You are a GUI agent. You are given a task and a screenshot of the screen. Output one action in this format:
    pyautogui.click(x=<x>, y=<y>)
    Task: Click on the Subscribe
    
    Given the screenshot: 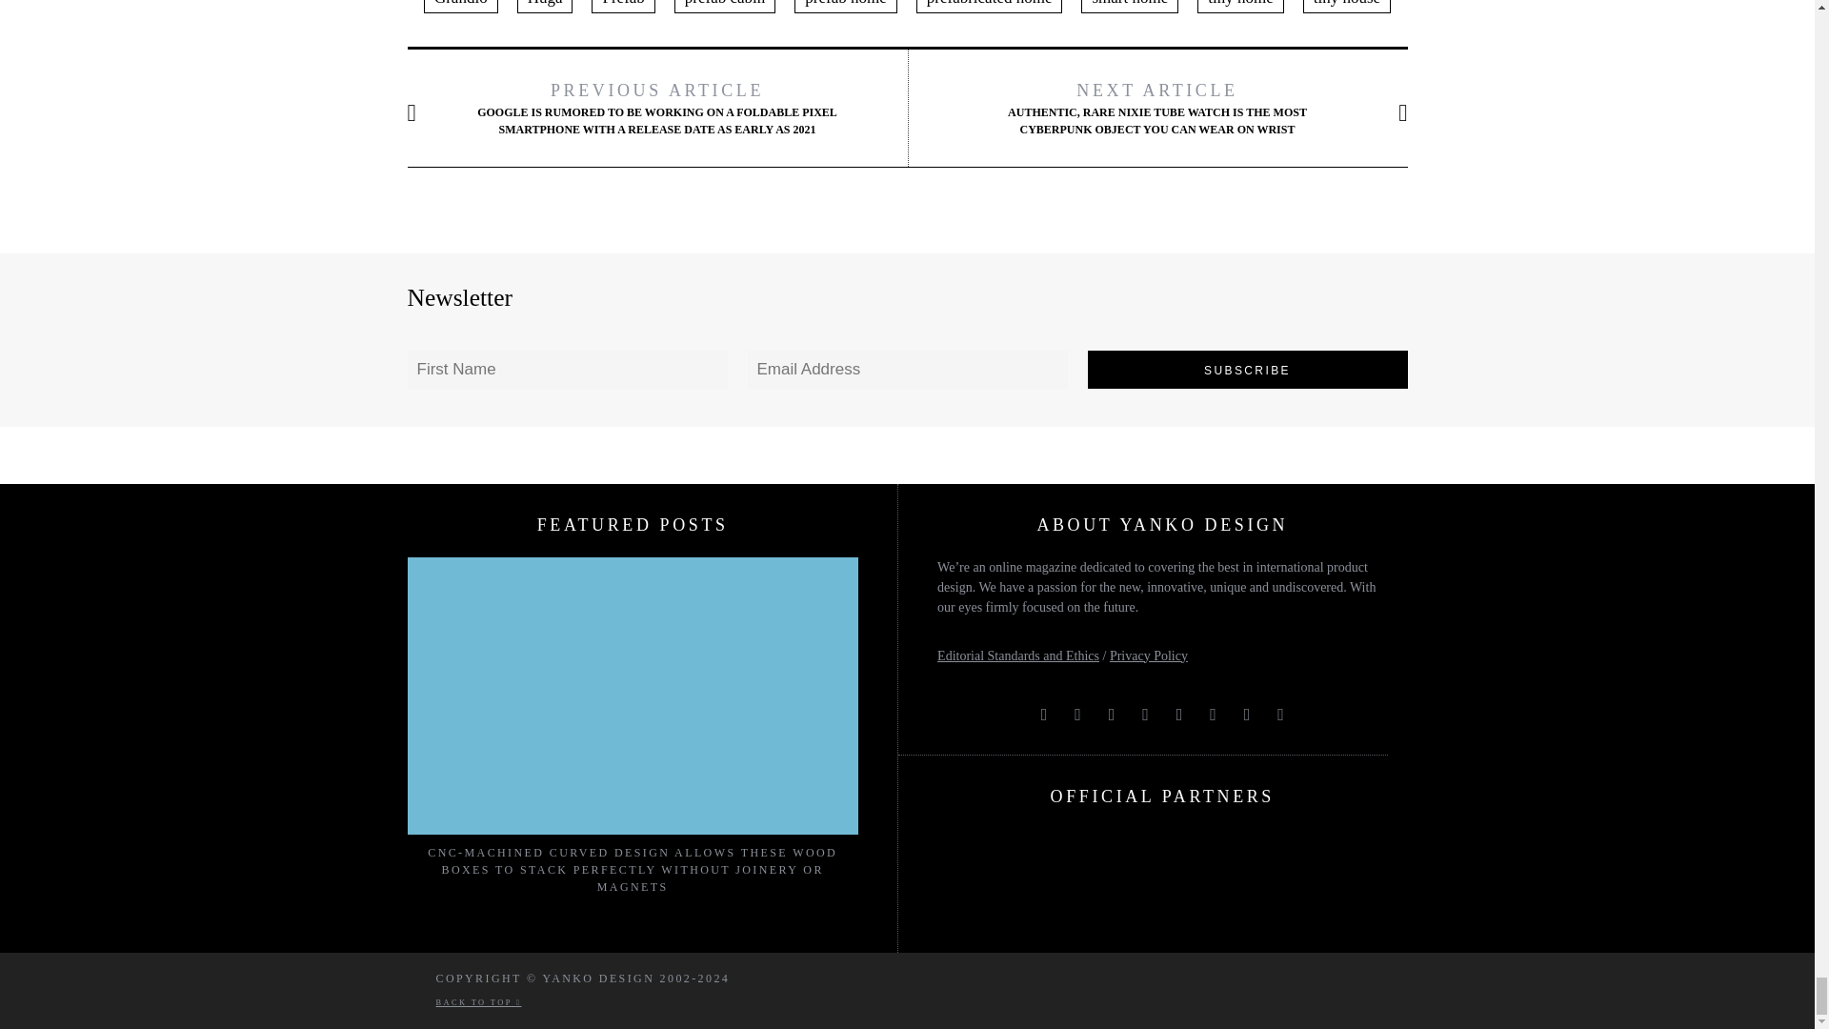 What is the action you would take?
    pyautogui.click(x=1248, y=370)
    